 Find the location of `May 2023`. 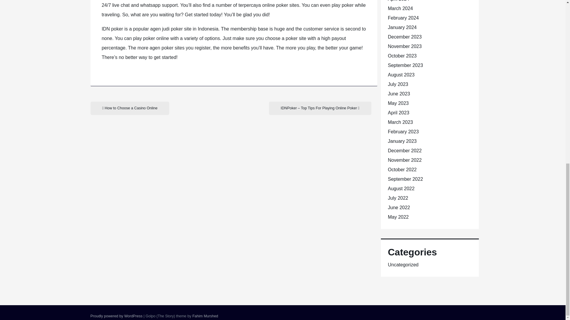

May 2023 is located at coordinates (398, 103).